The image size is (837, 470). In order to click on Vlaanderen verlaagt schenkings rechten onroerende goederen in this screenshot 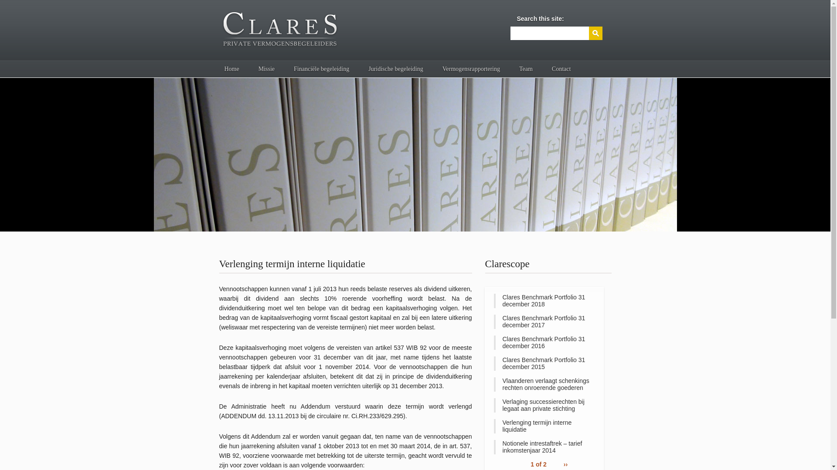, I will do `click(544, 385)`.